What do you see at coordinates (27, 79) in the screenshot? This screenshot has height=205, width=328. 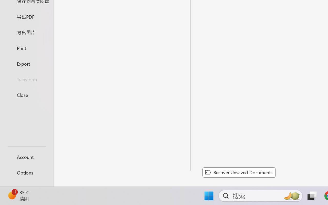 I see `Transform` at bounding box center [27, 79].